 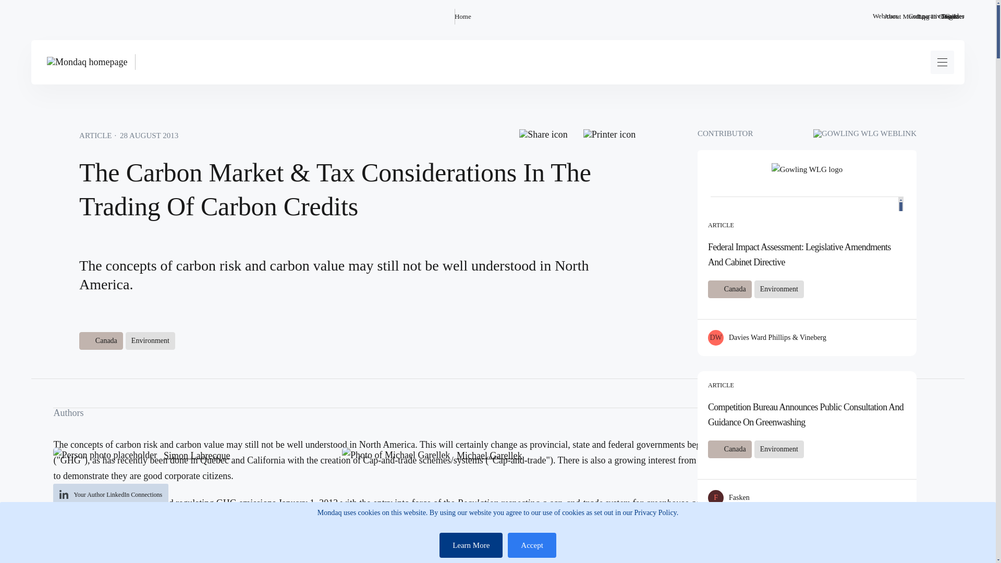 What do you see at coordinates (885, 16) in the screenshot?
I see `Webinars` at bounding box center [885, 16].